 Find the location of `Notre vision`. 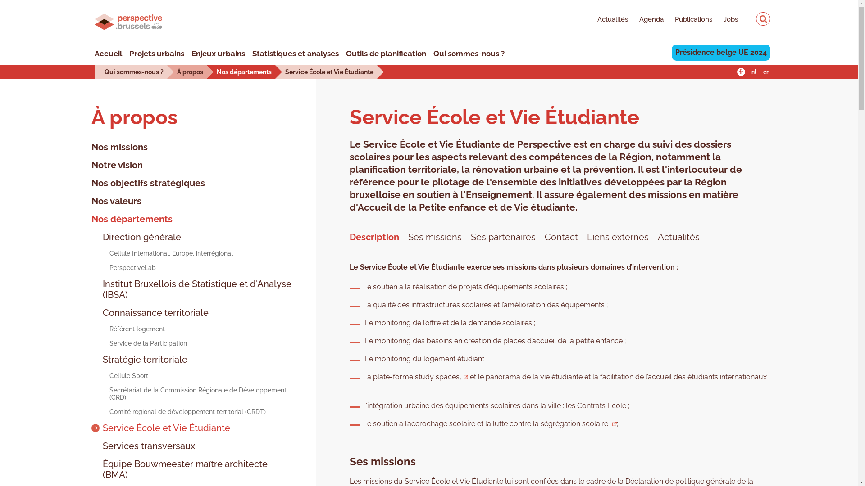

Notre vision is located at coordinates (117, 165).